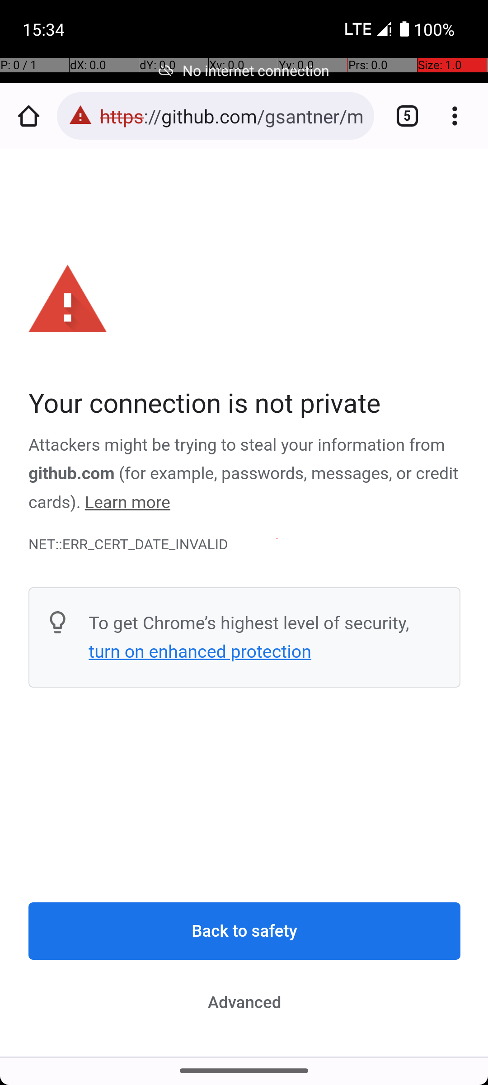  Describe the element at coordinates (245, 404) in the screenshot. I see `Your connection is not private` at that location.